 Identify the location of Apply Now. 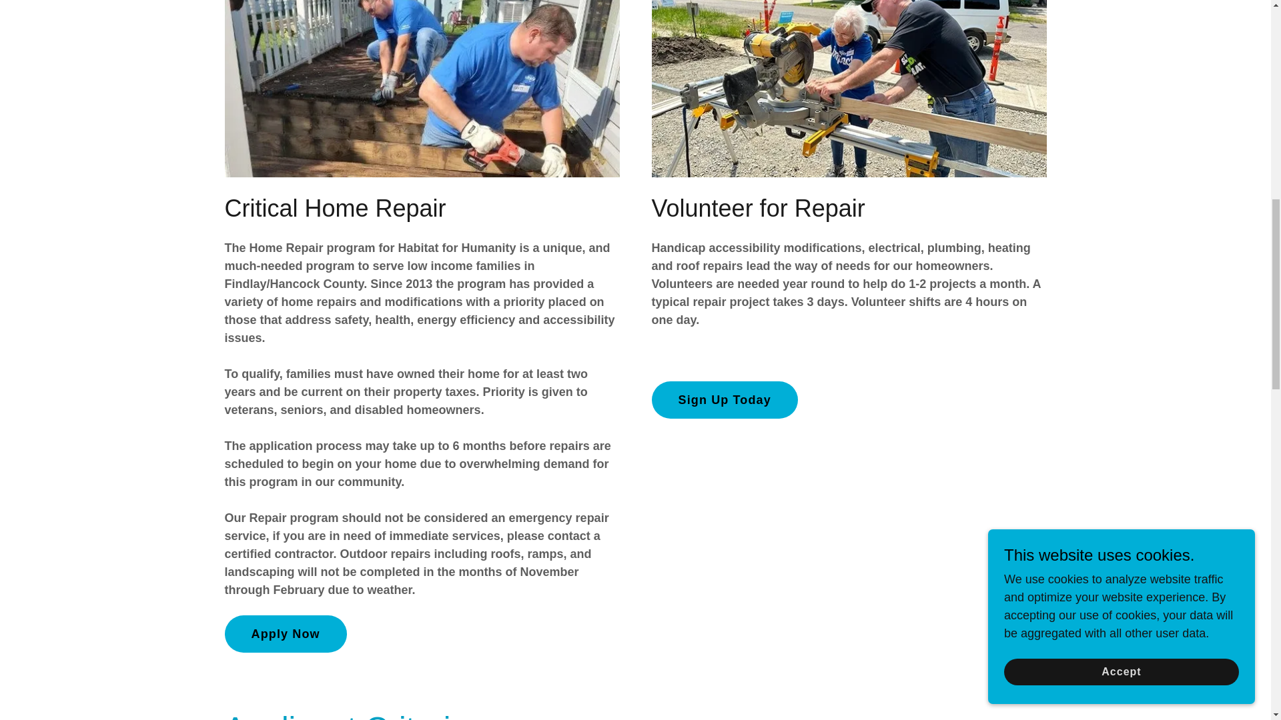
(285, 633).